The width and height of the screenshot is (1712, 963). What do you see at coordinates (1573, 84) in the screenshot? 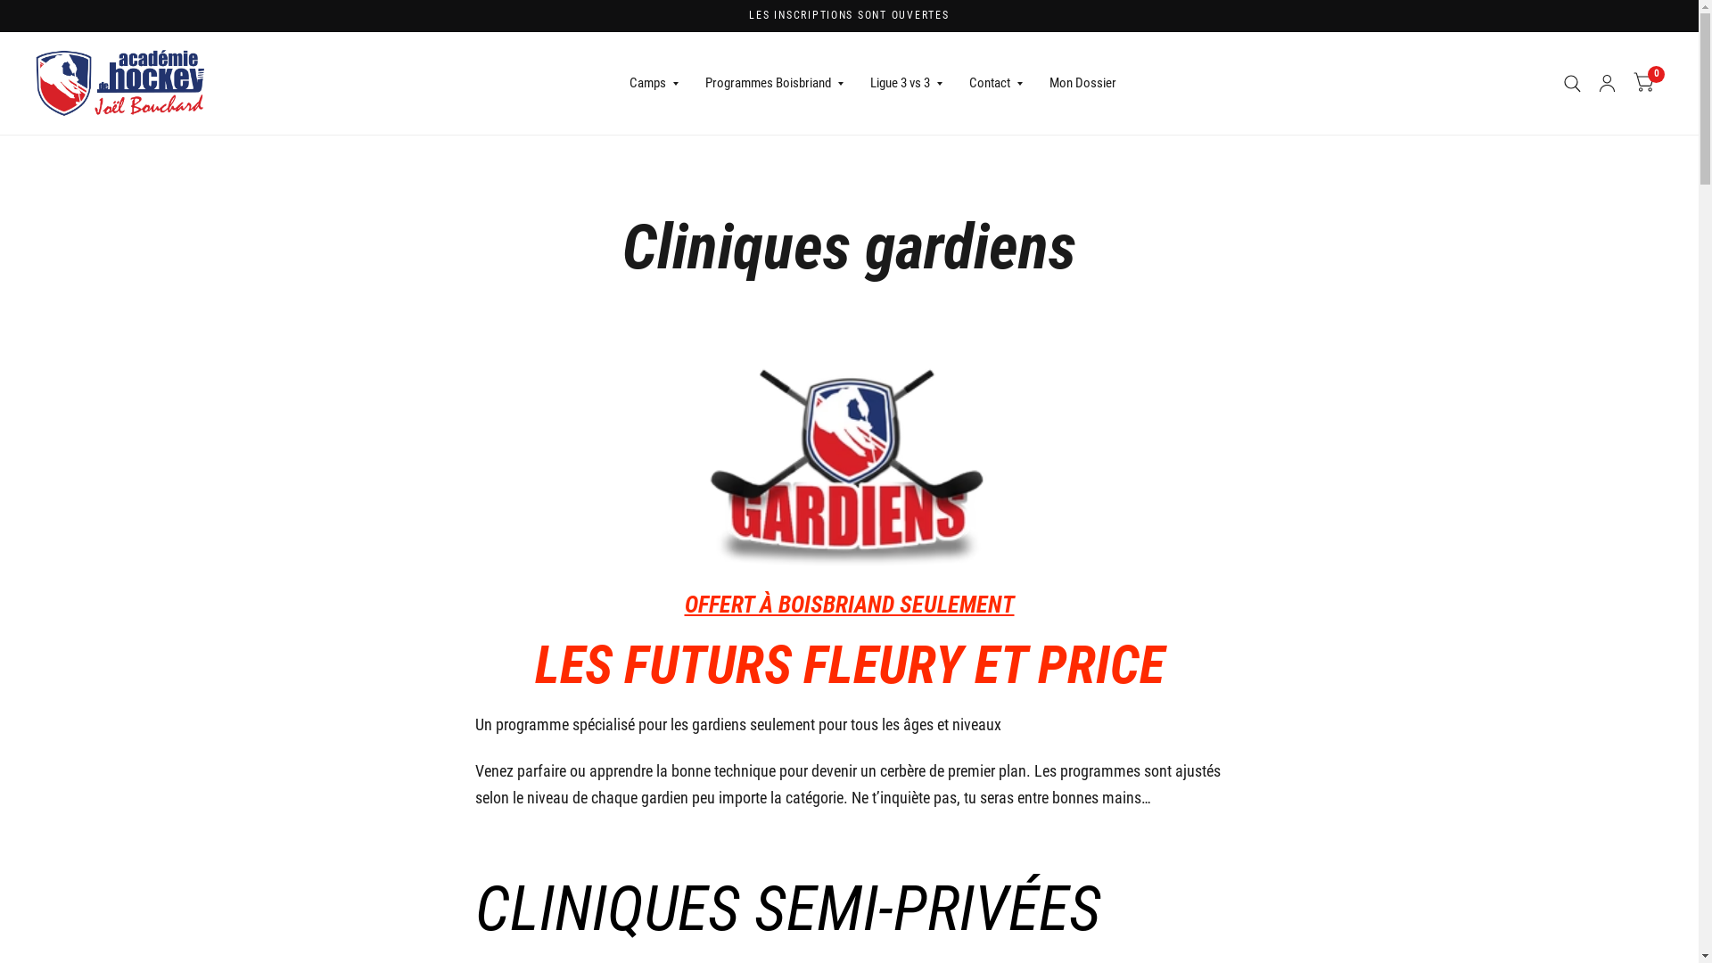
I see `Recherche` at bounding box center [1573, 84].